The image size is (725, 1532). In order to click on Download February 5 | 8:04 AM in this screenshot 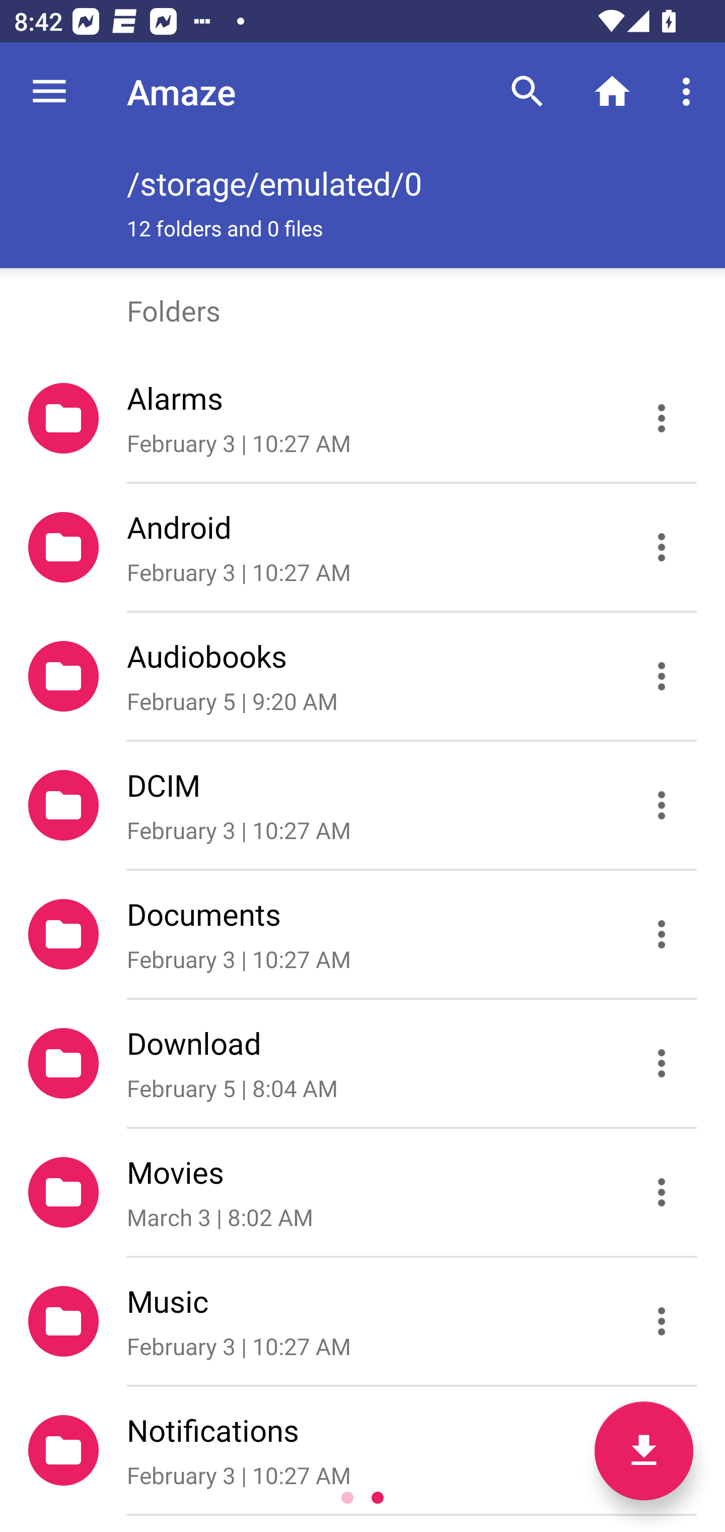, I will do `click(362, 1064)`.